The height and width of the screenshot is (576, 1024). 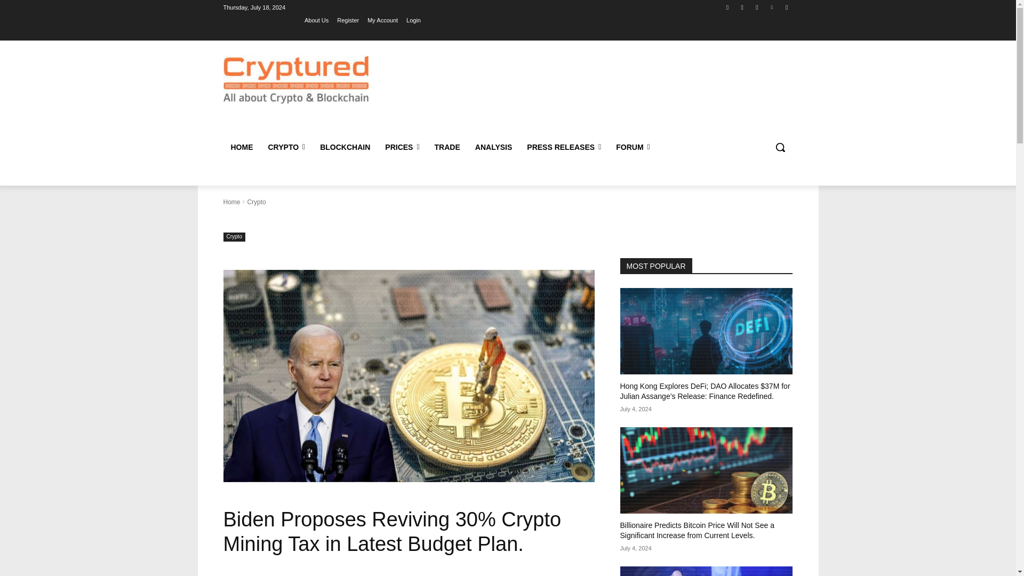 What do you see at coordinates (256, 202) in the screenshot?
I see `View all posts in Crypto` at bounding box center [256, 202].